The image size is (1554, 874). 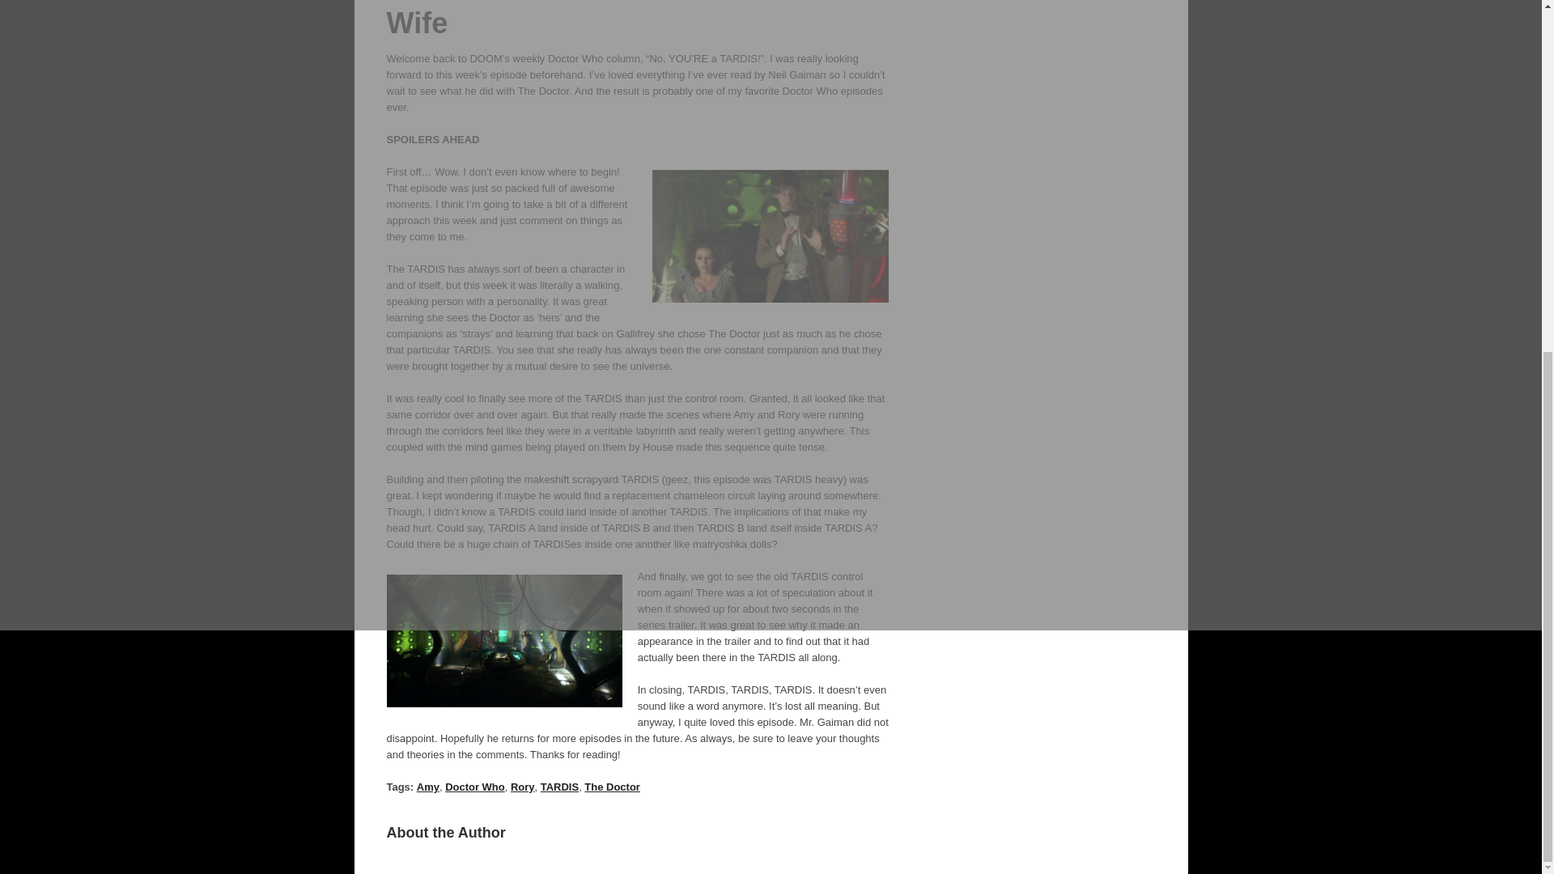 What do you see at coordinates (559, 787) in the screenshot?
I see `TARDIS` at bounding box center [559, 787].